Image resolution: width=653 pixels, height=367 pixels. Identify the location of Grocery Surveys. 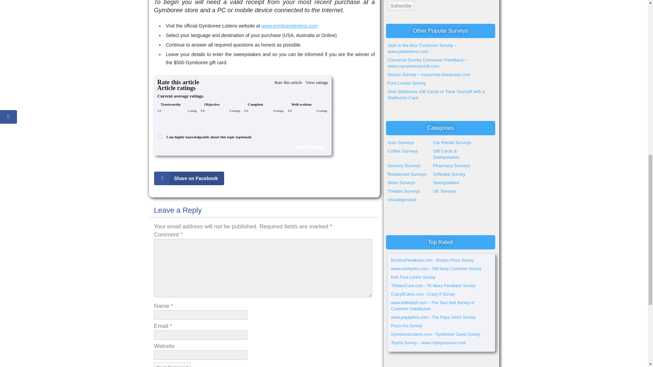
(404, 165).